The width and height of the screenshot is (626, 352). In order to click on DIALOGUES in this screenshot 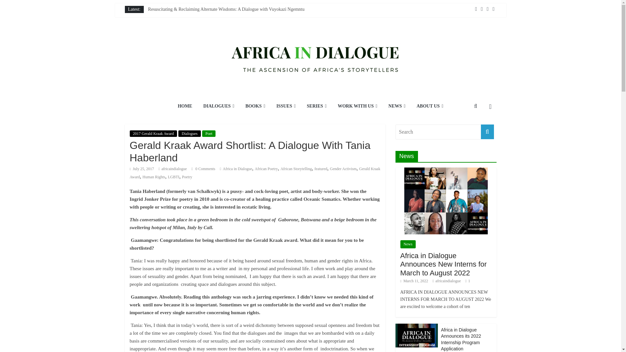, I will do `click(218, 107)`.